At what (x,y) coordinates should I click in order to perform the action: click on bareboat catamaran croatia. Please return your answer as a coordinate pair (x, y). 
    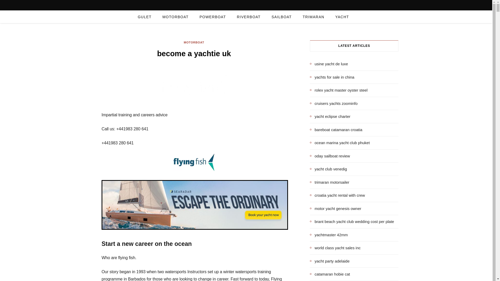
    Looking at the image, I should click on (336, 130).